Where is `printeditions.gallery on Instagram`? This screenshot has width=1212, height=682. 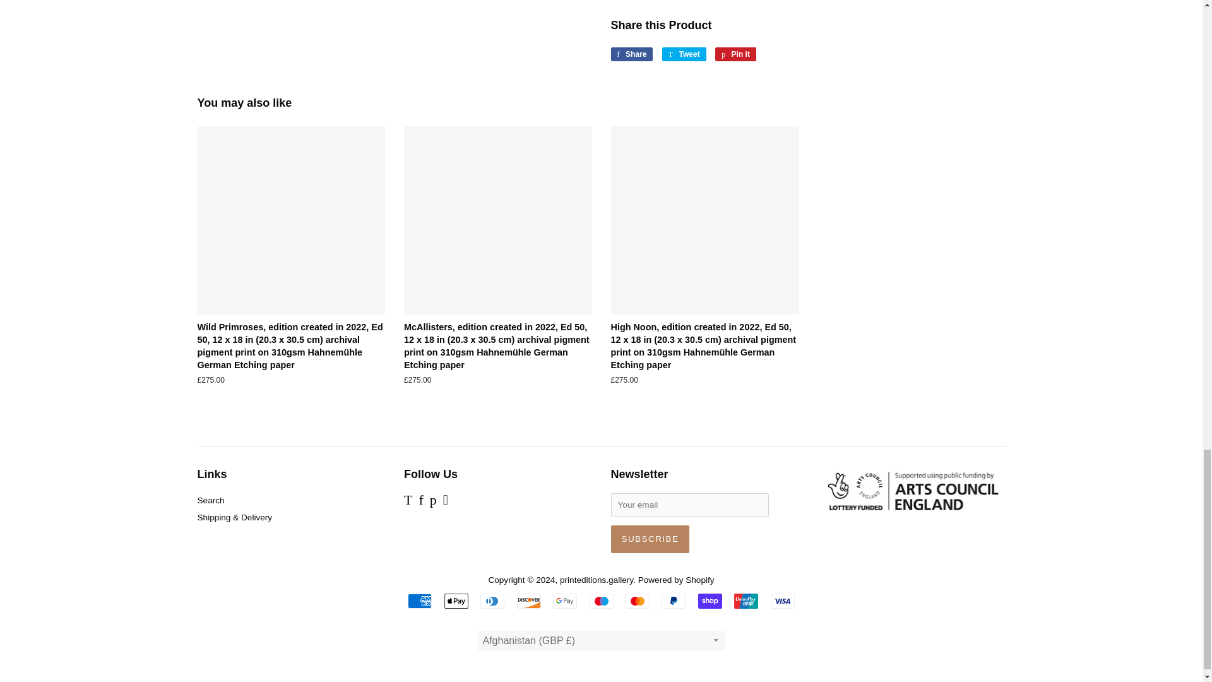
printeditions.gallery on Instagram is located at coordinates (446, 501).